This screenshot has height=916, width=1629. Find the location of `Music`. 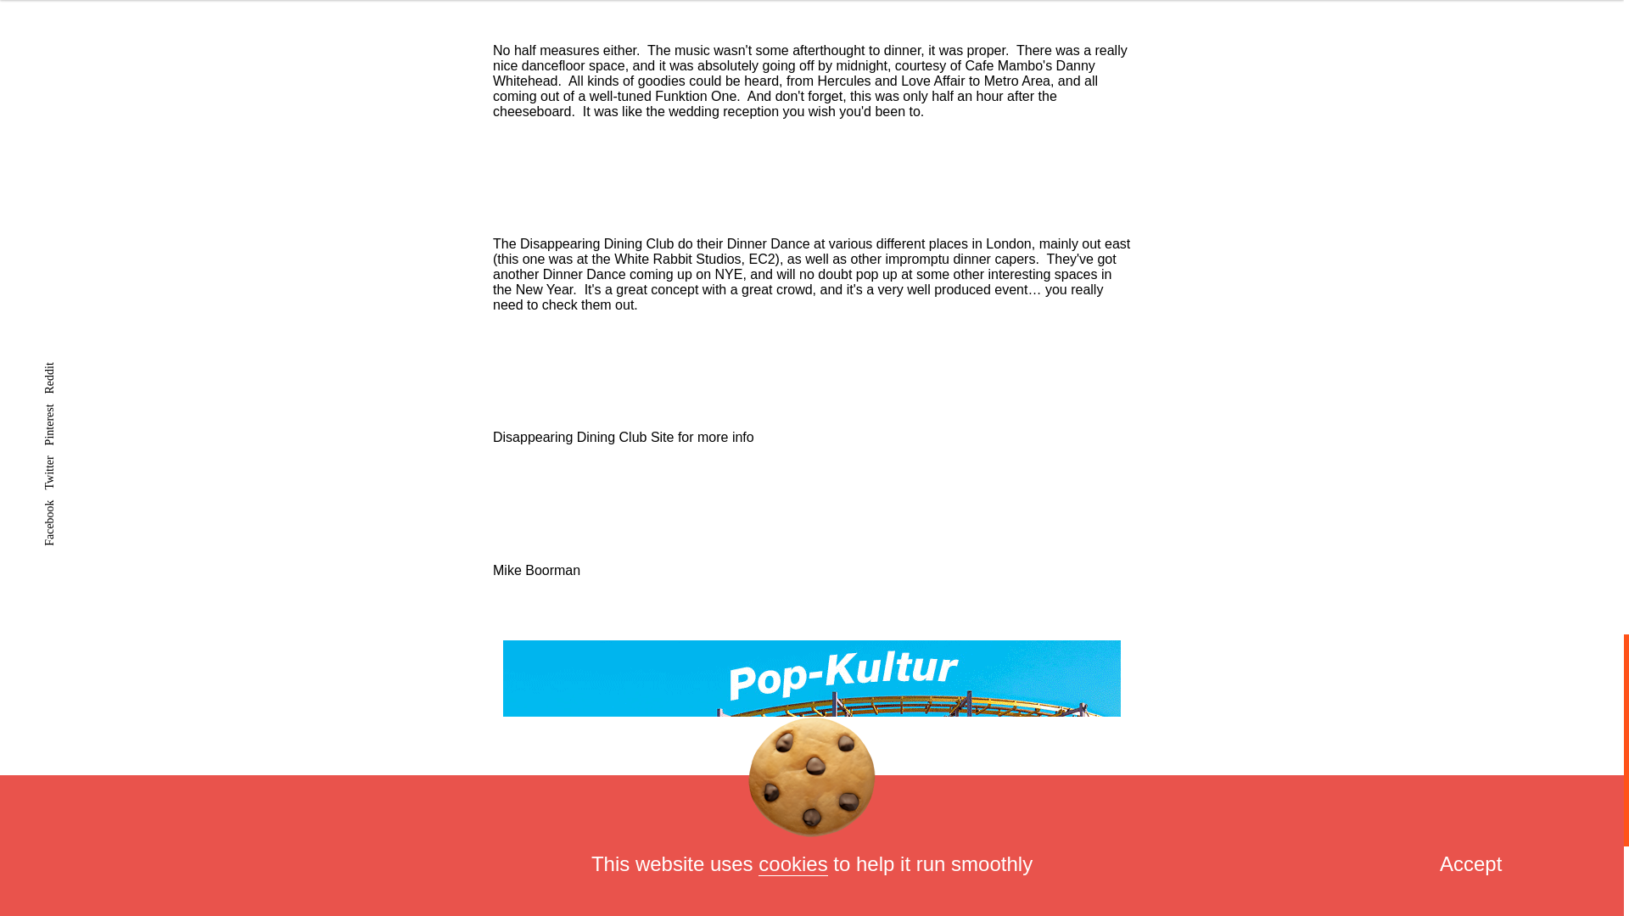

Music is located at coordinates (411, 913).